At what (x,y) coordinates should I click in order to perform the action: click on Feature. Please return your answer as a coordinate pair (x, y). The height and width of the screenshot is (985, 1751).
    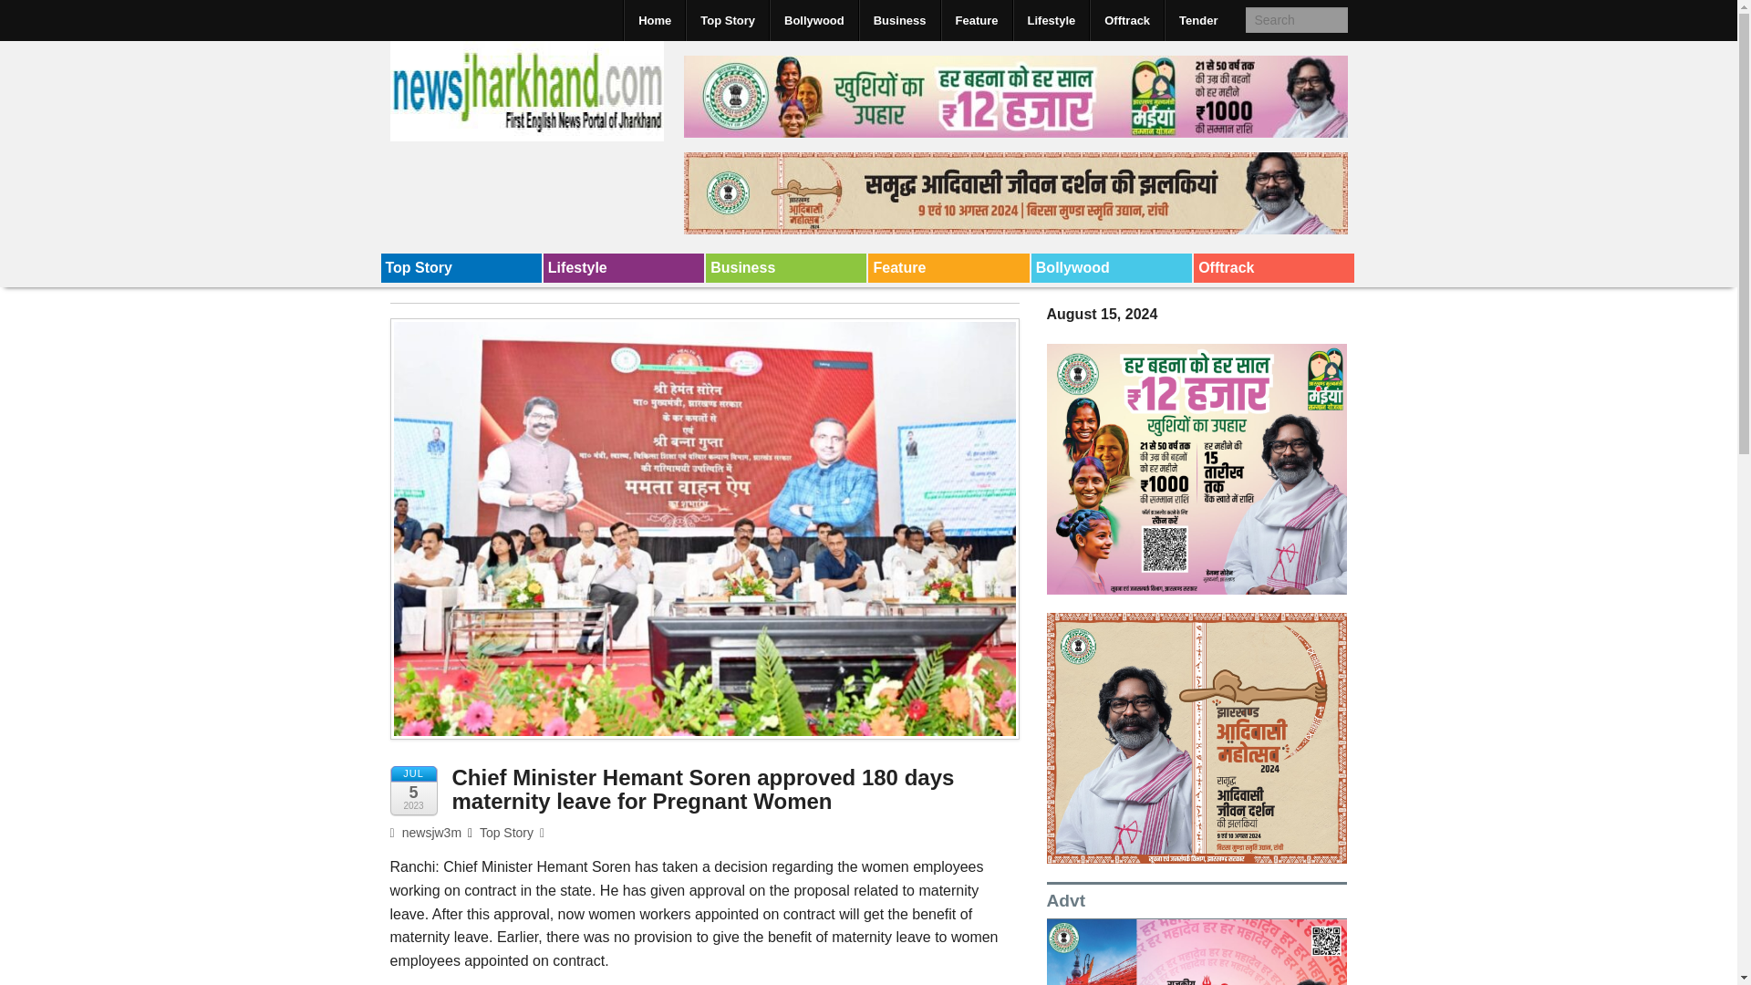
    Looking at the image, I should click on (948, 267).